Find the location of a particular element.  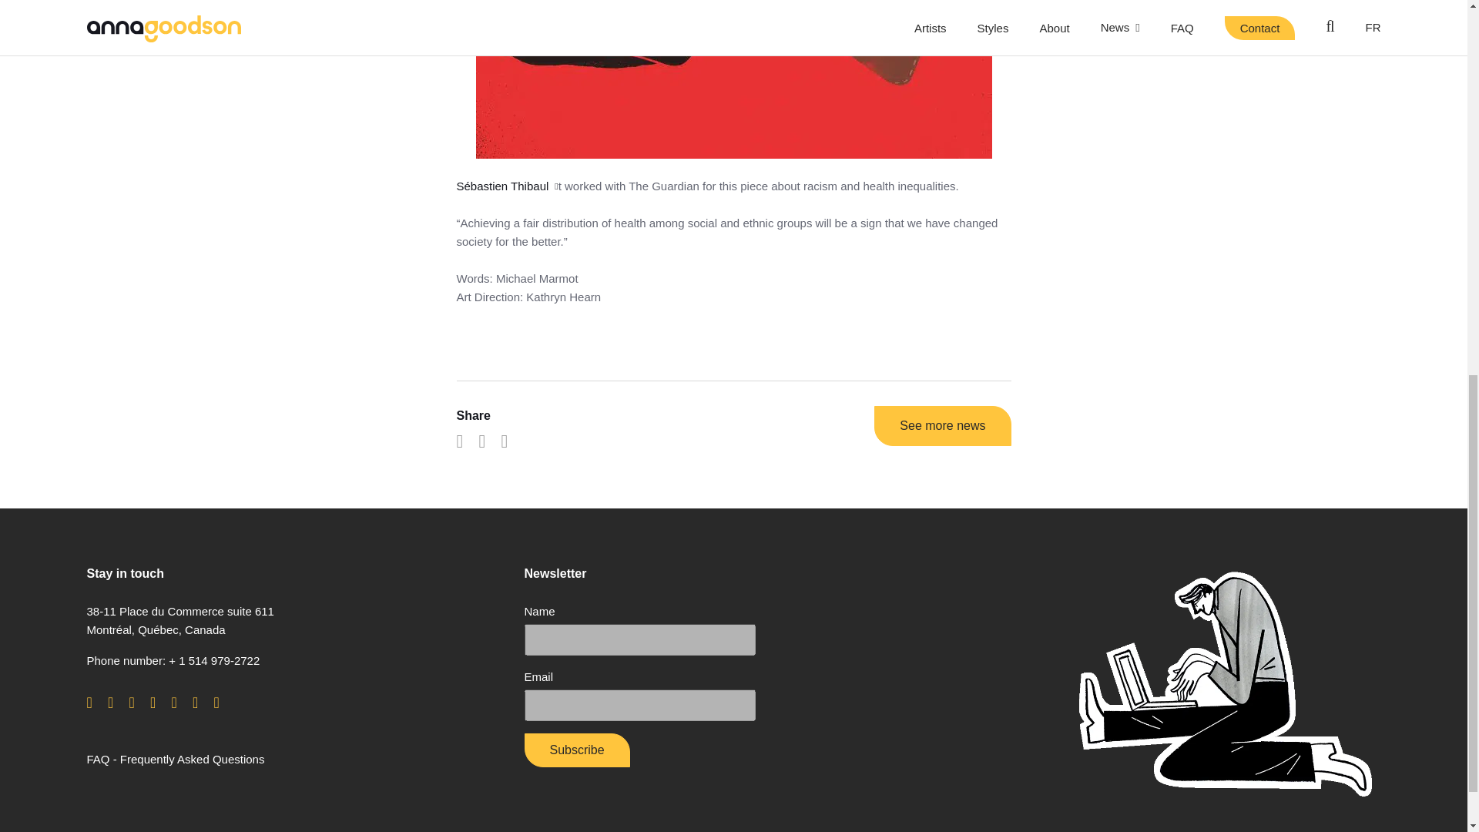

See more news is located at coordinates (941, 425).